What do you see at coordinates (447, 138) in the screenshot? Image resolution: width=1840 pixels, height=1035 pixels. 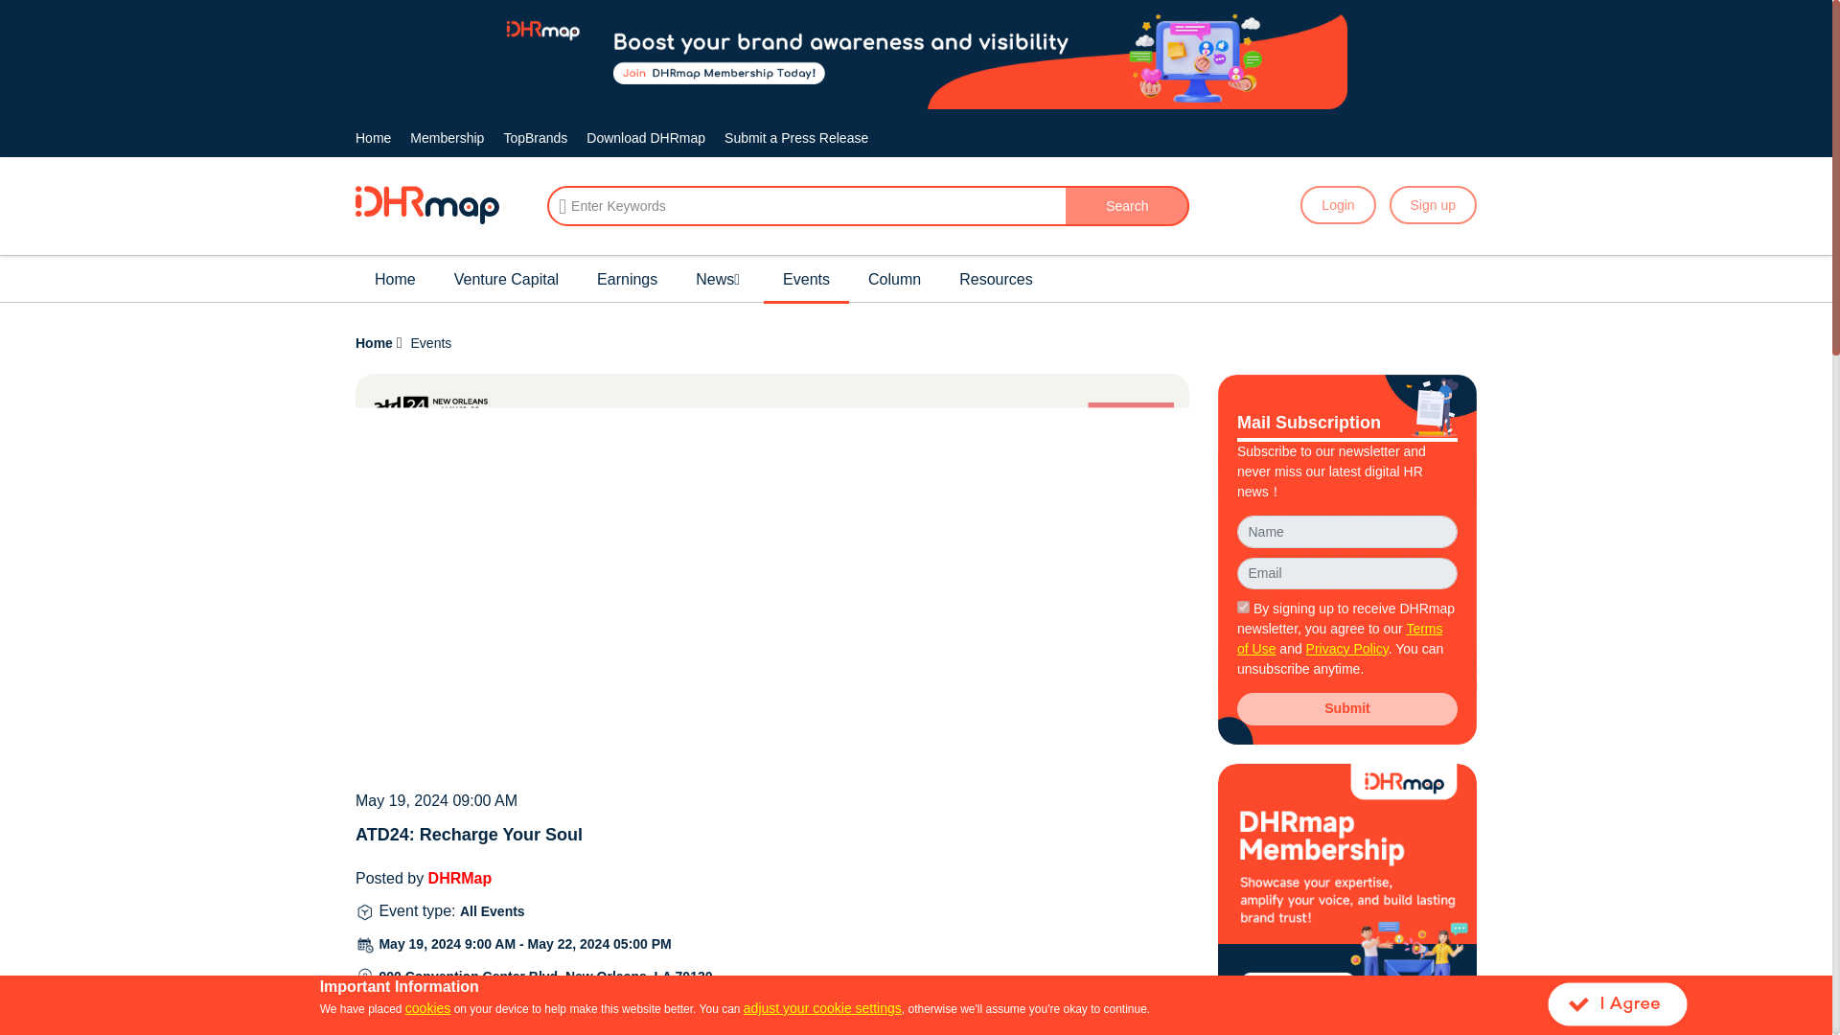 I see `Membership` at bounding box center [447, 138].